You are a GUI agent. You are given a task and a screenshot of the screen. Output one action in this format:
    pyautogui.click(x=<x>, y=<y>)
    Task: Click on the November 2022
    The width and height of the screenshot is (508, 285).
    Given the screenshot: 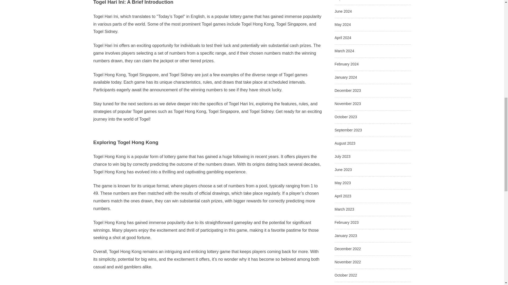 What is the action you would take?
    pyautogui.click(x=347, y=262)
    